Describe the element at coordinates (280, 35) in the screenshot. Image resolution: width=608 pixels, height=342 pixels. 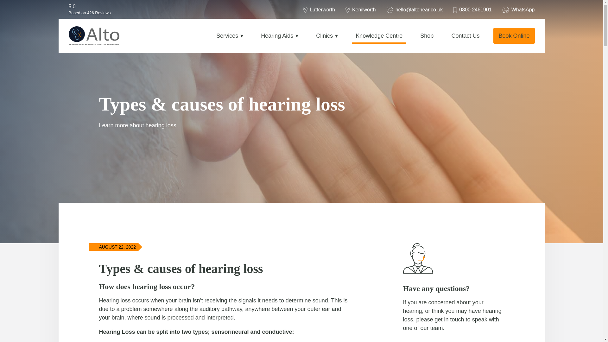
I see `Hearing Aids` at that location.